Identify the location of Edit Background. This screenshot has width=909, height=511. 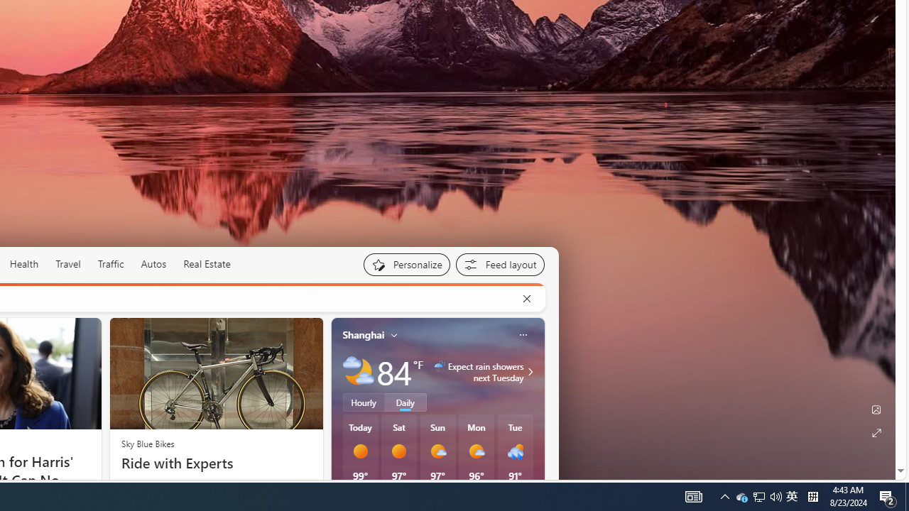
(876, 410).